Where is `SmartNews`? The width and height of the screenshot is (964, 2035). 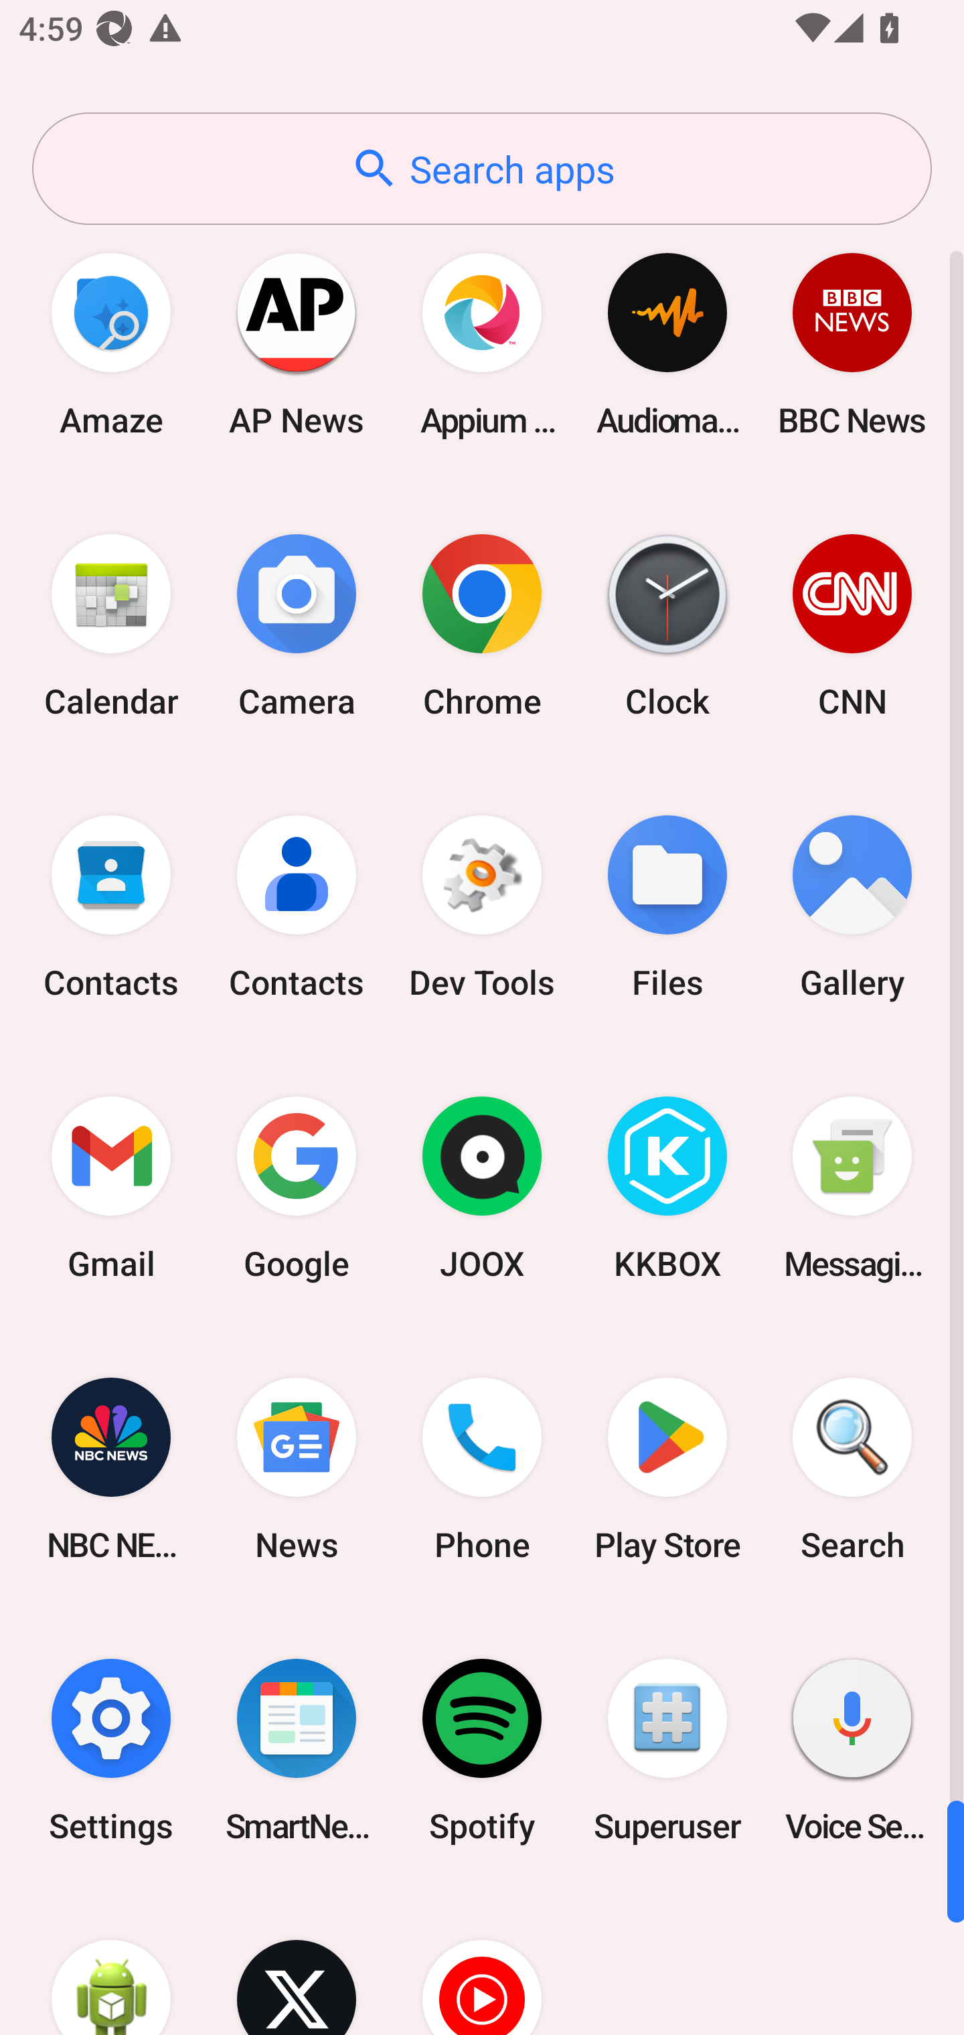
SmartNews is located at coordinates (297, 1750).